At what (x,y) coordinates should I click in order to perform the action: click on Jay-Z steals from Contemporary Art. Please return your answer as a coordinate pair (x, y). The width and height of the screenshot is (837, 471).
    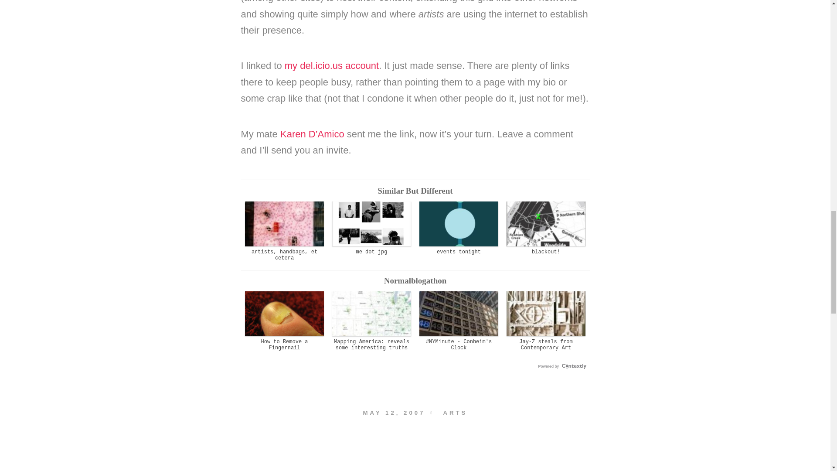
    Looking at the image, I should click on (546, 321).